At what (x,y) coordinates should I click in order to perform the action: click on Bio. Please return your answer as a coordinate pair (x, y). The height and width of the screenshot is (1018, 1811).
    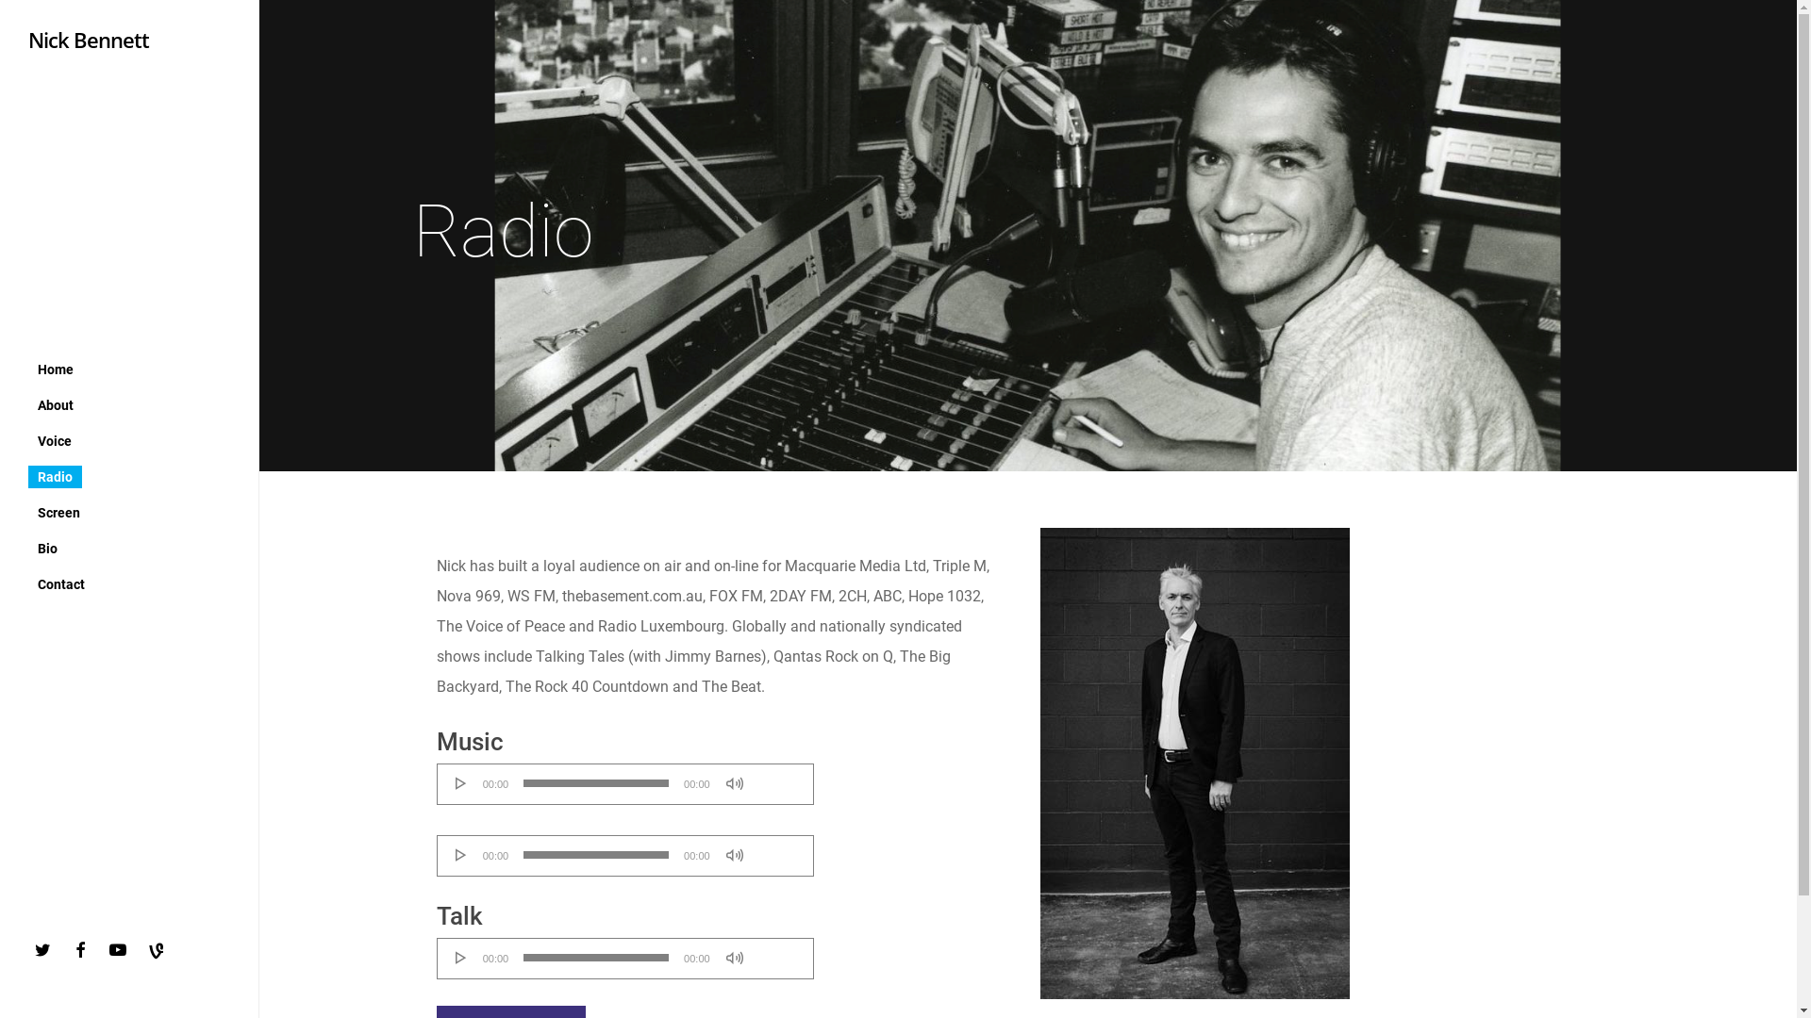
    Looking at the image, I should click on (47, 548).